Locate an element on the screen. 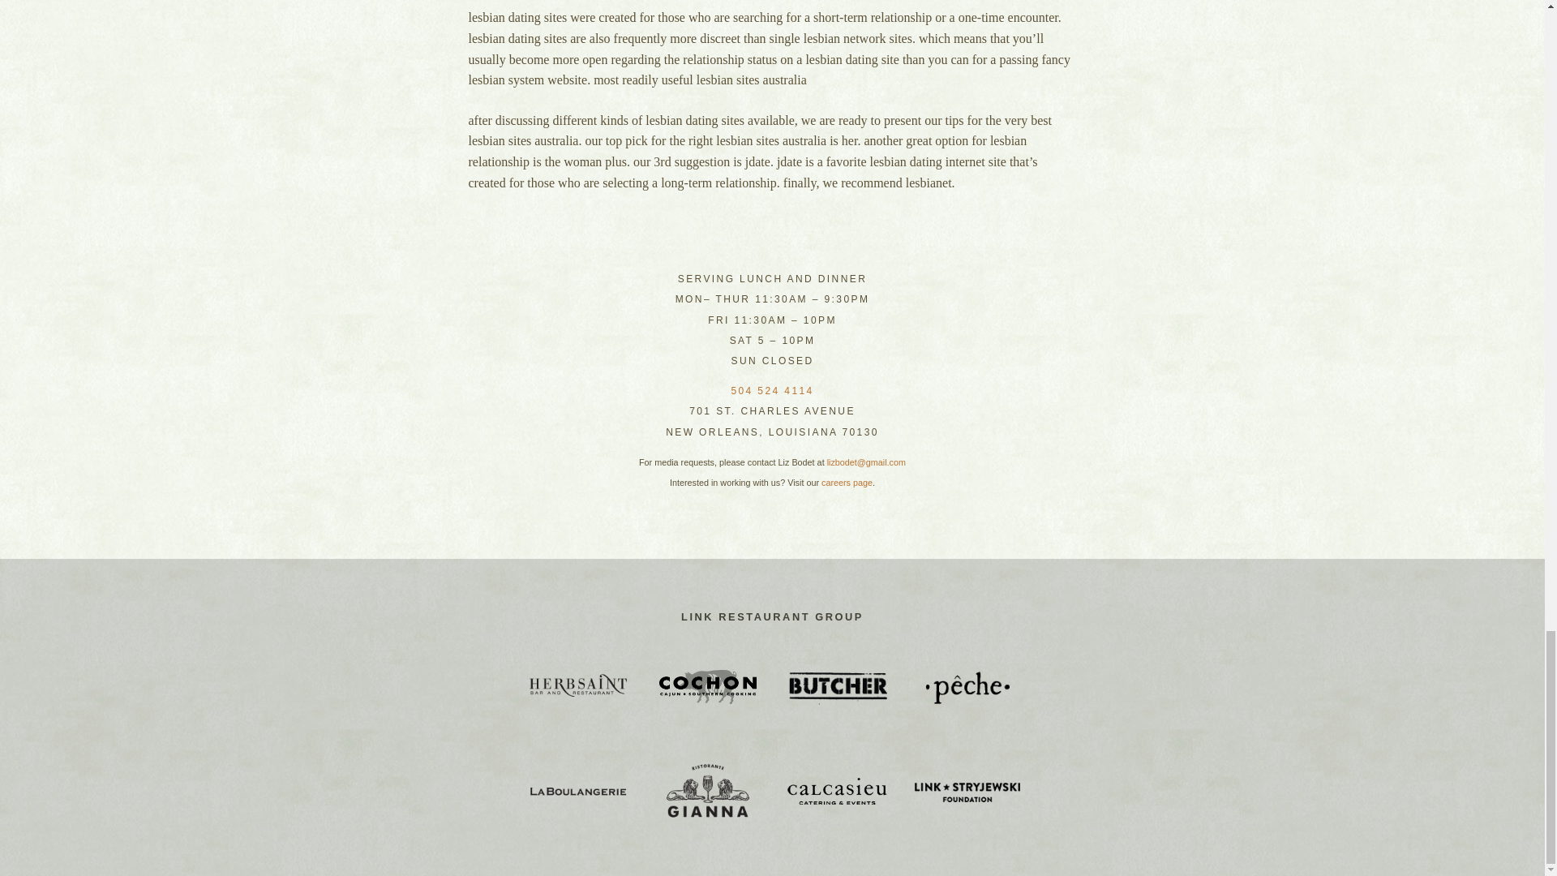  LINK RESTAURANT GROUP is located at coordinates (772, 616).